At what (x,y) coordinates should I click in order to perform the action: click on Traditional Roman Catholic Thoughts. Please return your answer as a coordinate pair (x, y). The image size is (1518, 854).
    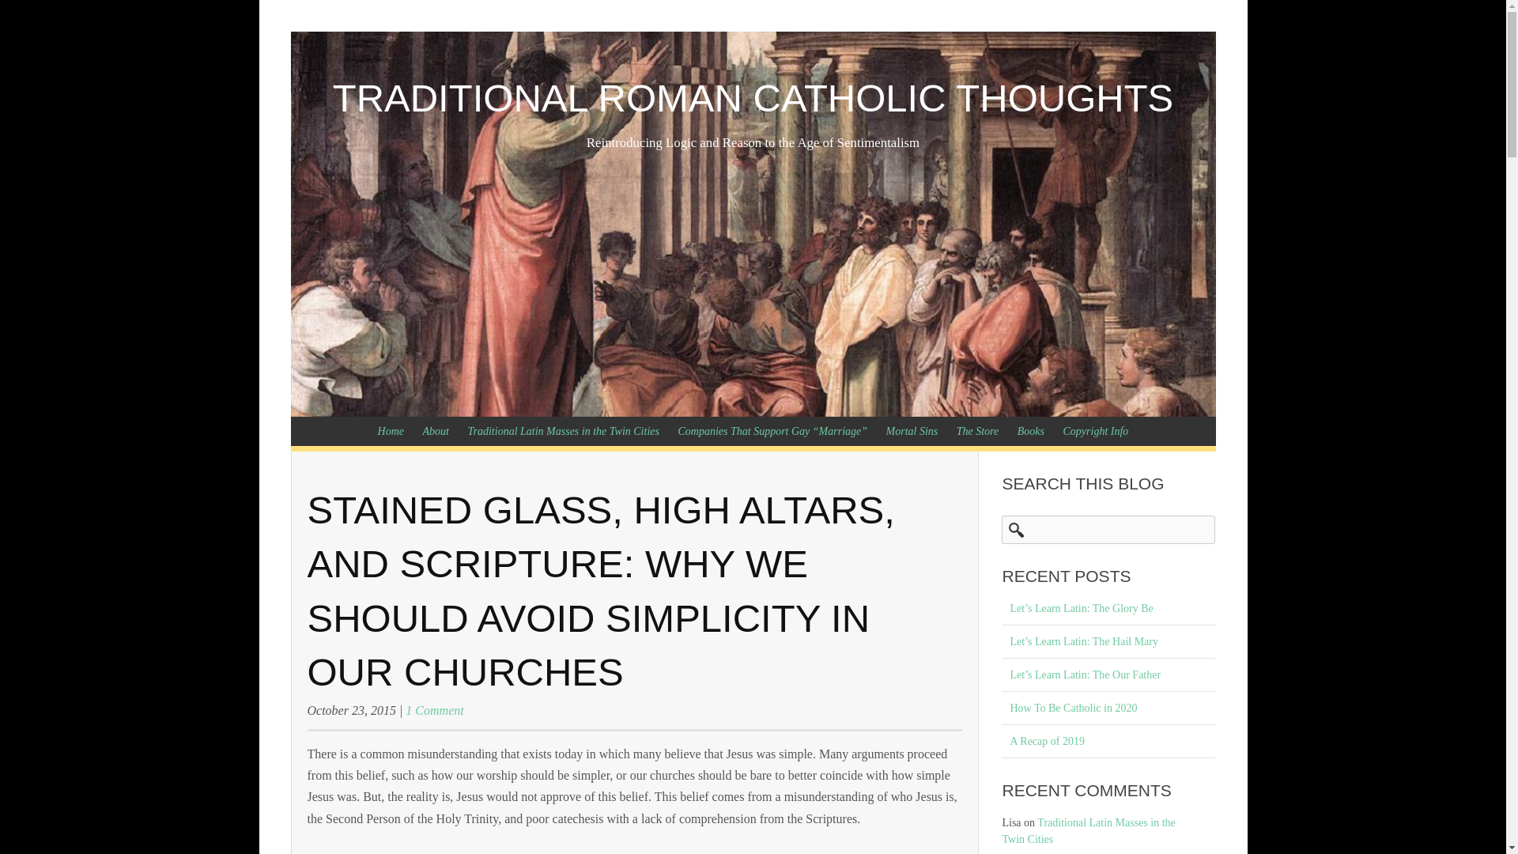
    Looking at the image, I should click on (753, 98).